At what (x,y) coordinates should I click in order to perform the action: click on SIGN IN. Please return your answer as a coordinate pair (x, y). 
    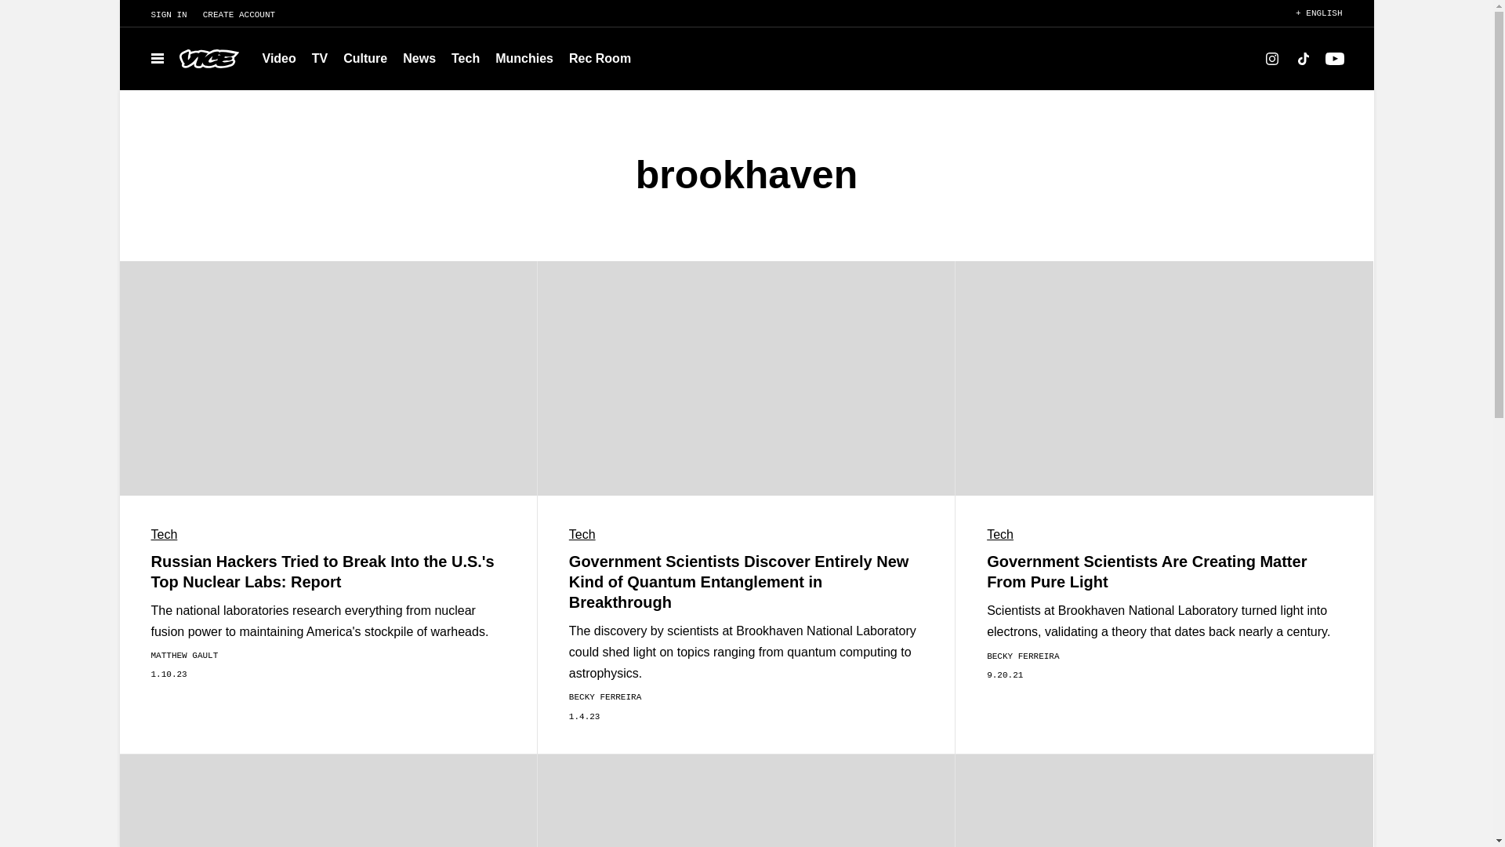
    Looking at the image, I should click on (160, 14).